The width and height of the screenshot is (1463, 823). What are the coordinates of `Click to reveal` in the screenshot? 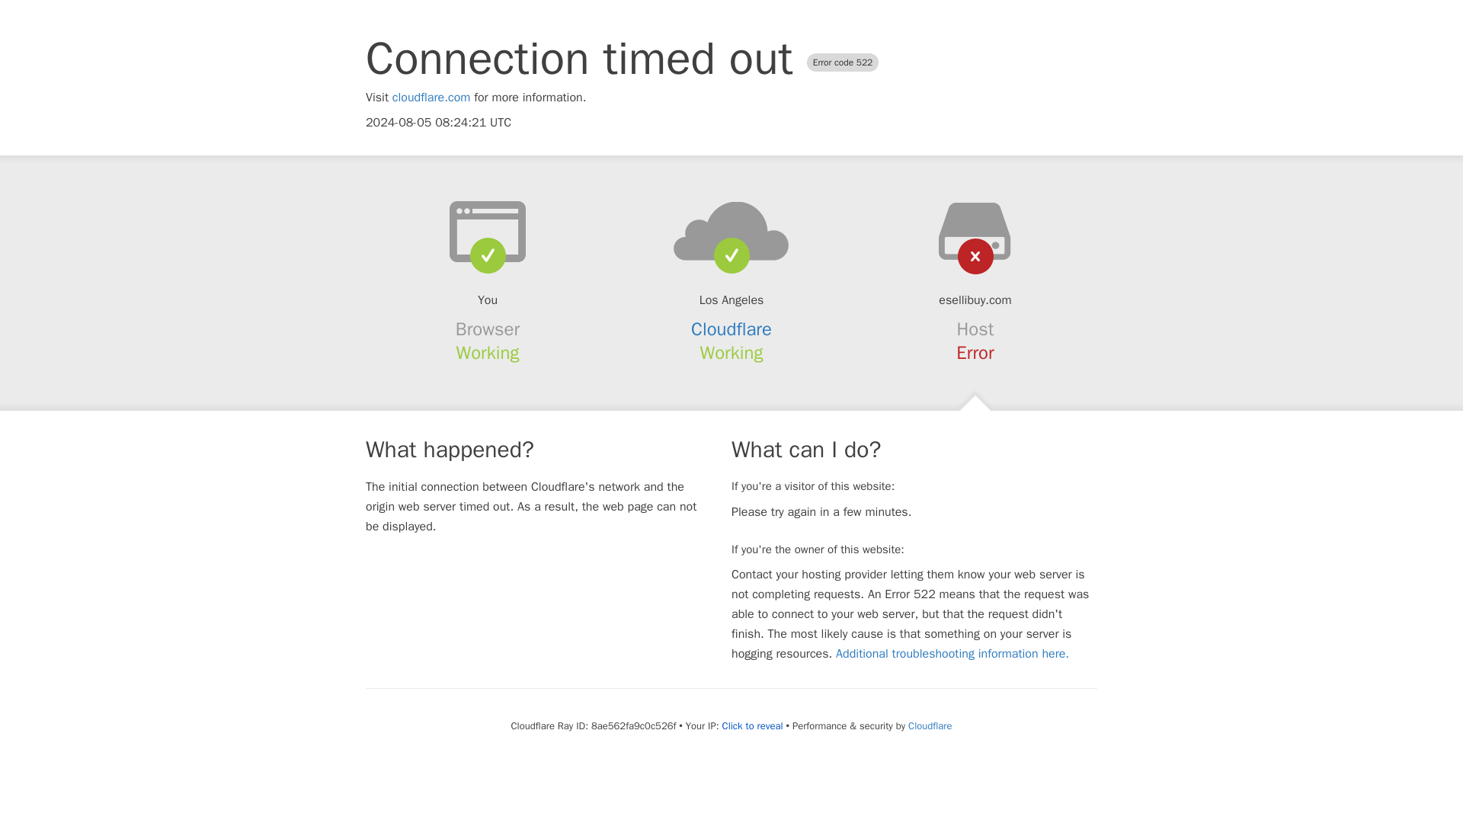 It's located at (753, 725).